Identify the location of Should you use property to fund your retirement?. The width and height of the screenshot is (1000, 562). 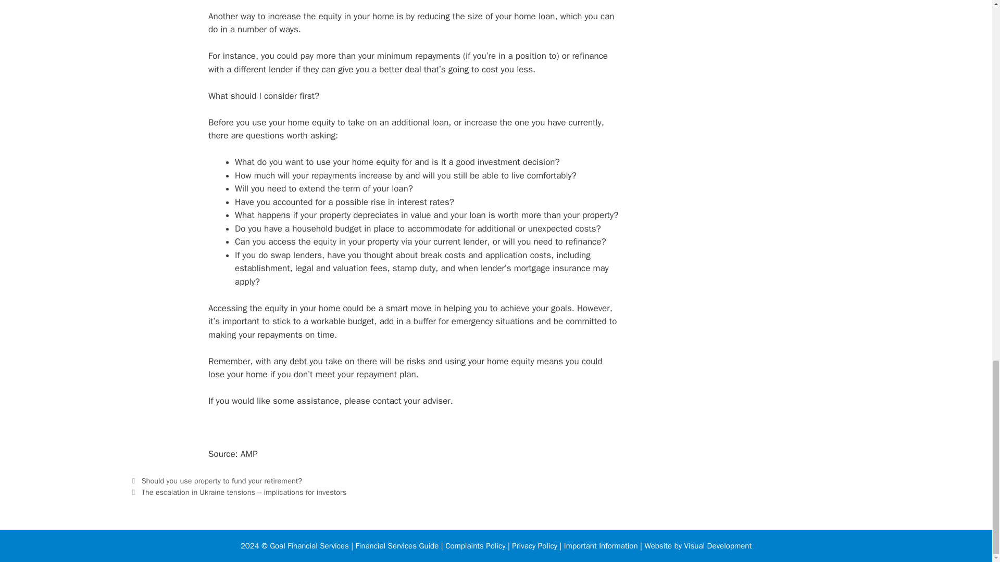
(222, 481).